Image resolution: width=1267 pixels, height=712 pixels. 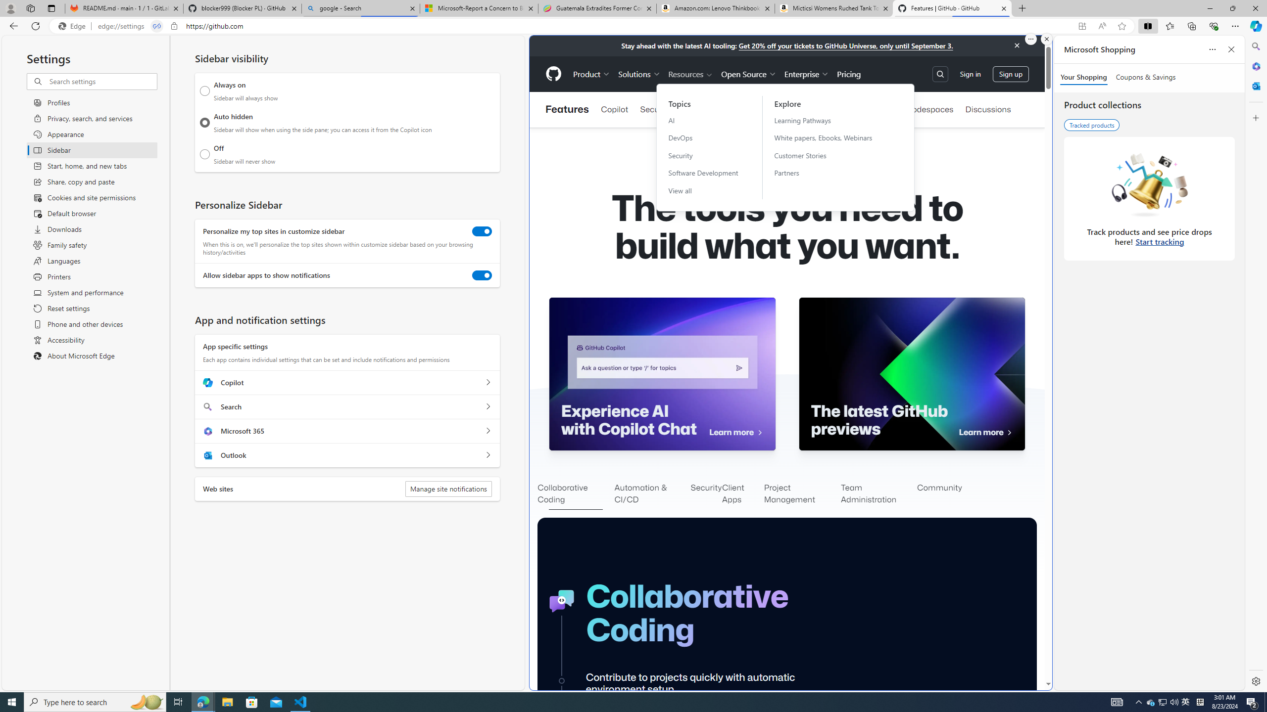 I want to click on Community, so click(x=939, y=494).